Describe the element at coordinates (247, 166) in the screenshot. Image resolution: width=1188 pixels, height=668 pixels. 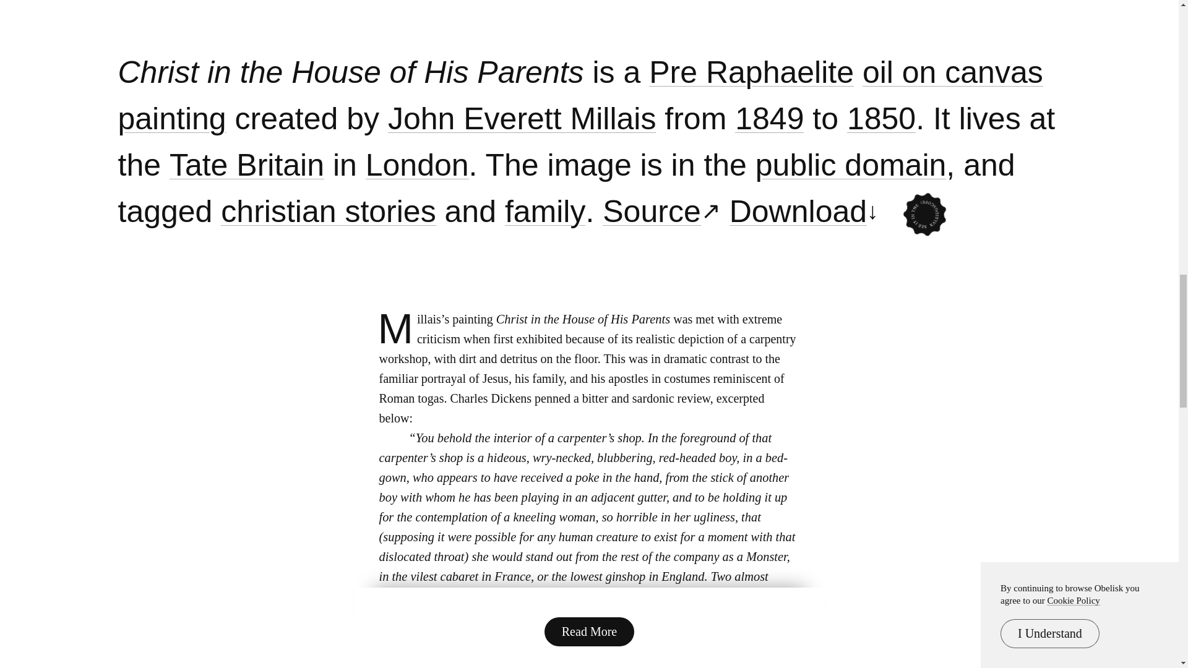
I see `Tate Britain` at that location.